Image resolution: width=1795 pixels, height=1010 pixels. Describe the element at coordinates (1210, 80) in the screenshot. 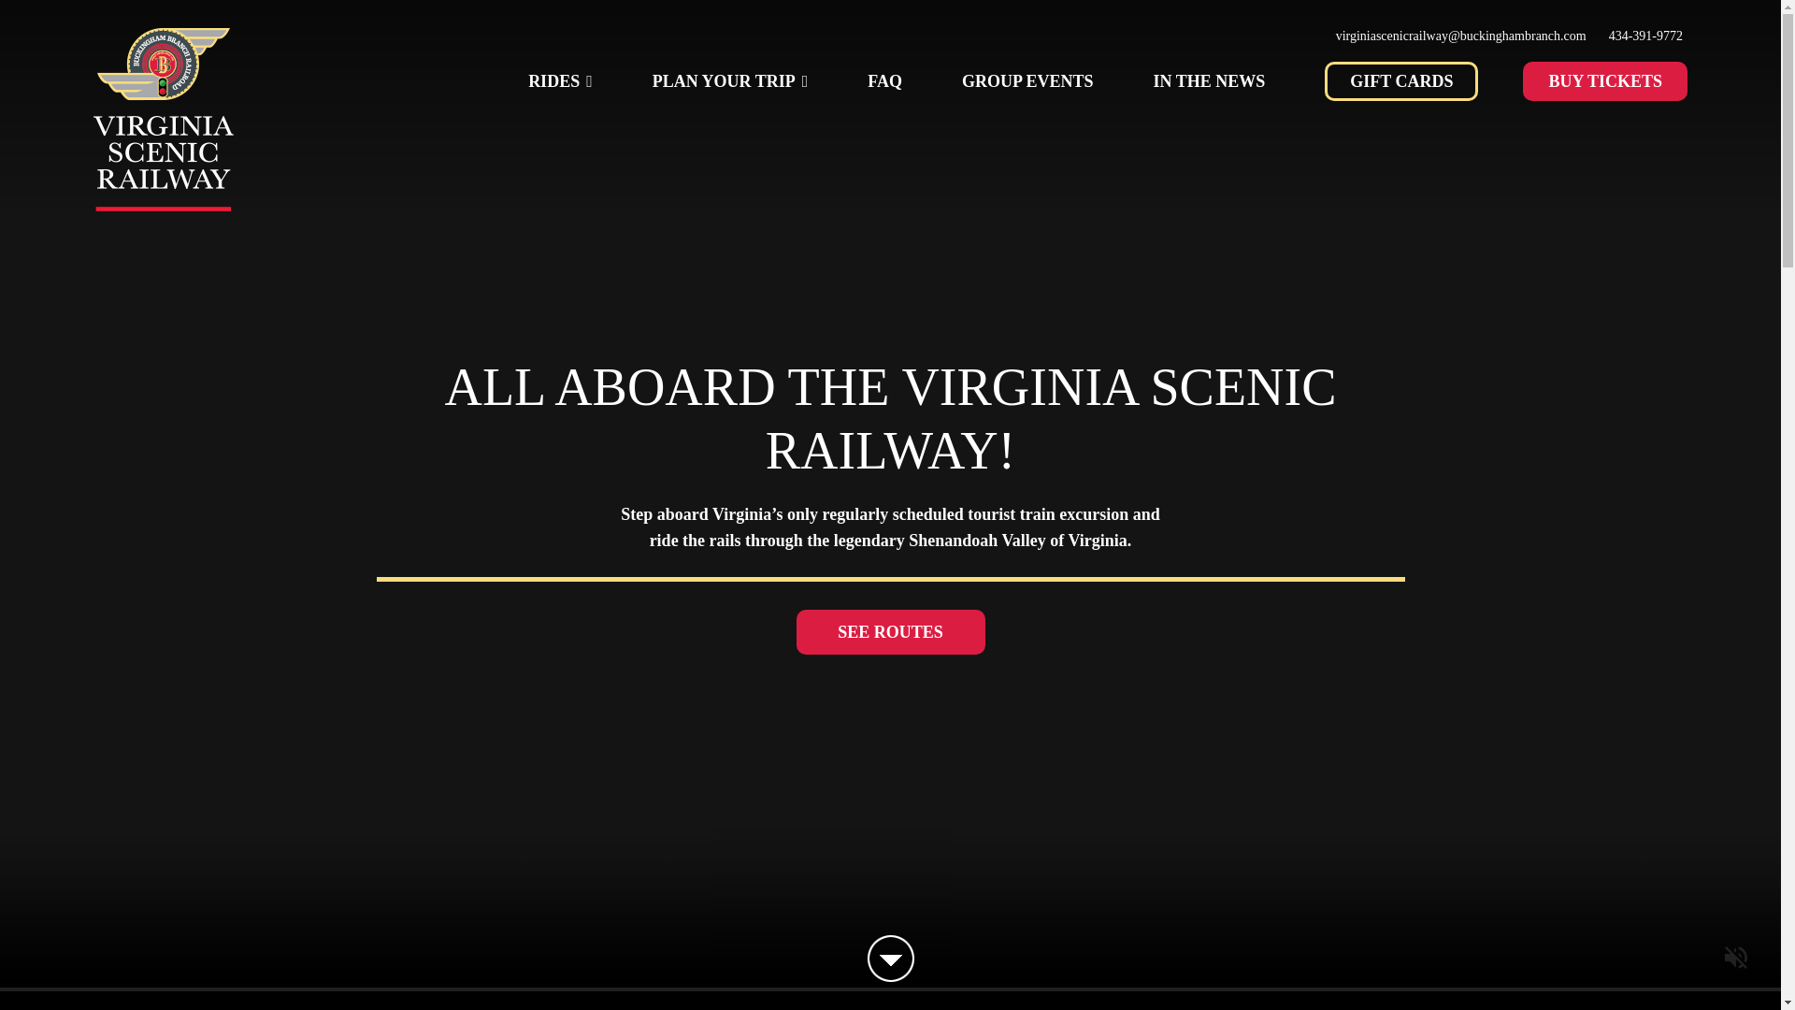

I see `IN THE NEWS` at that location.